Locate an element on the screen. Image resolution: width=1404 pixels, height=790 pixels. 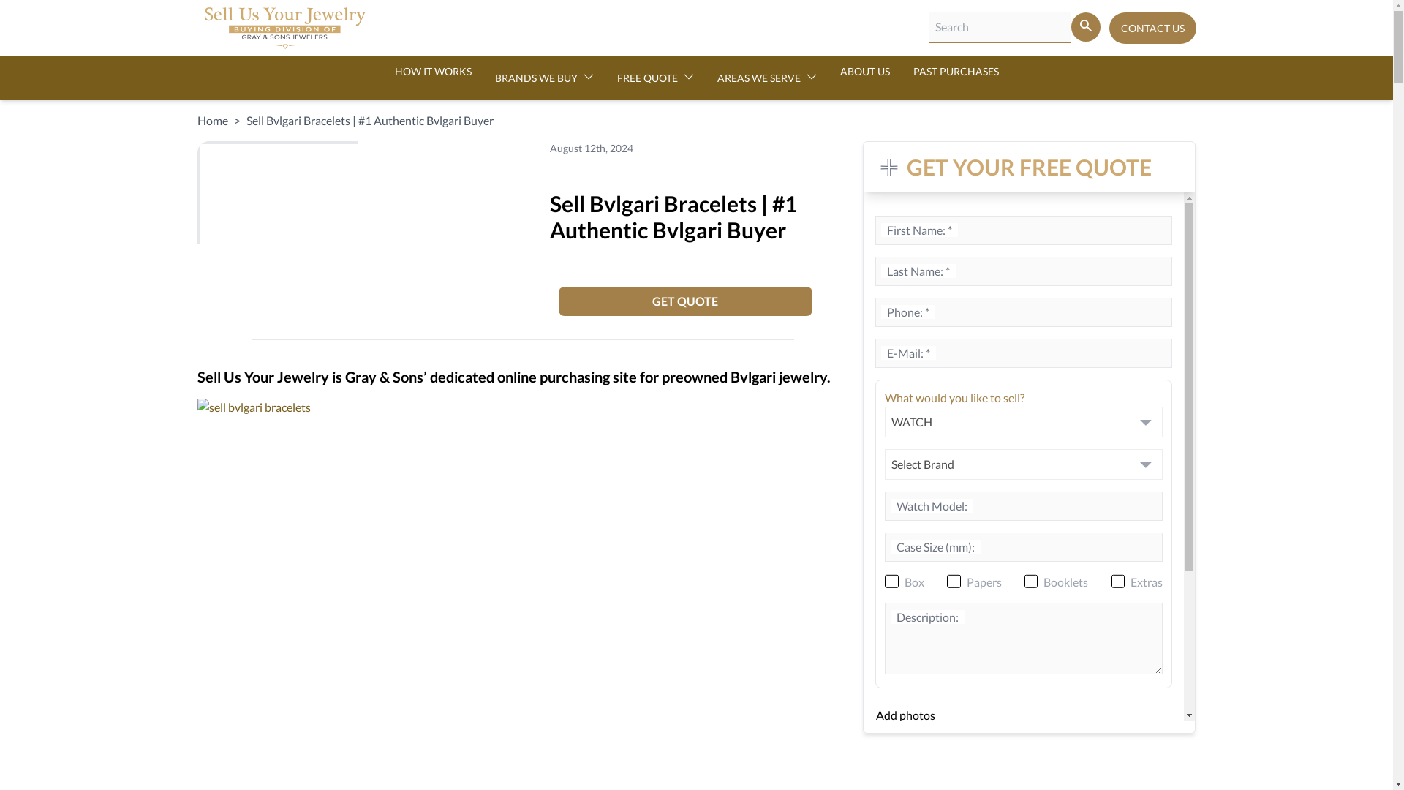
GET QUOTE is located at coordinates (686, 301).